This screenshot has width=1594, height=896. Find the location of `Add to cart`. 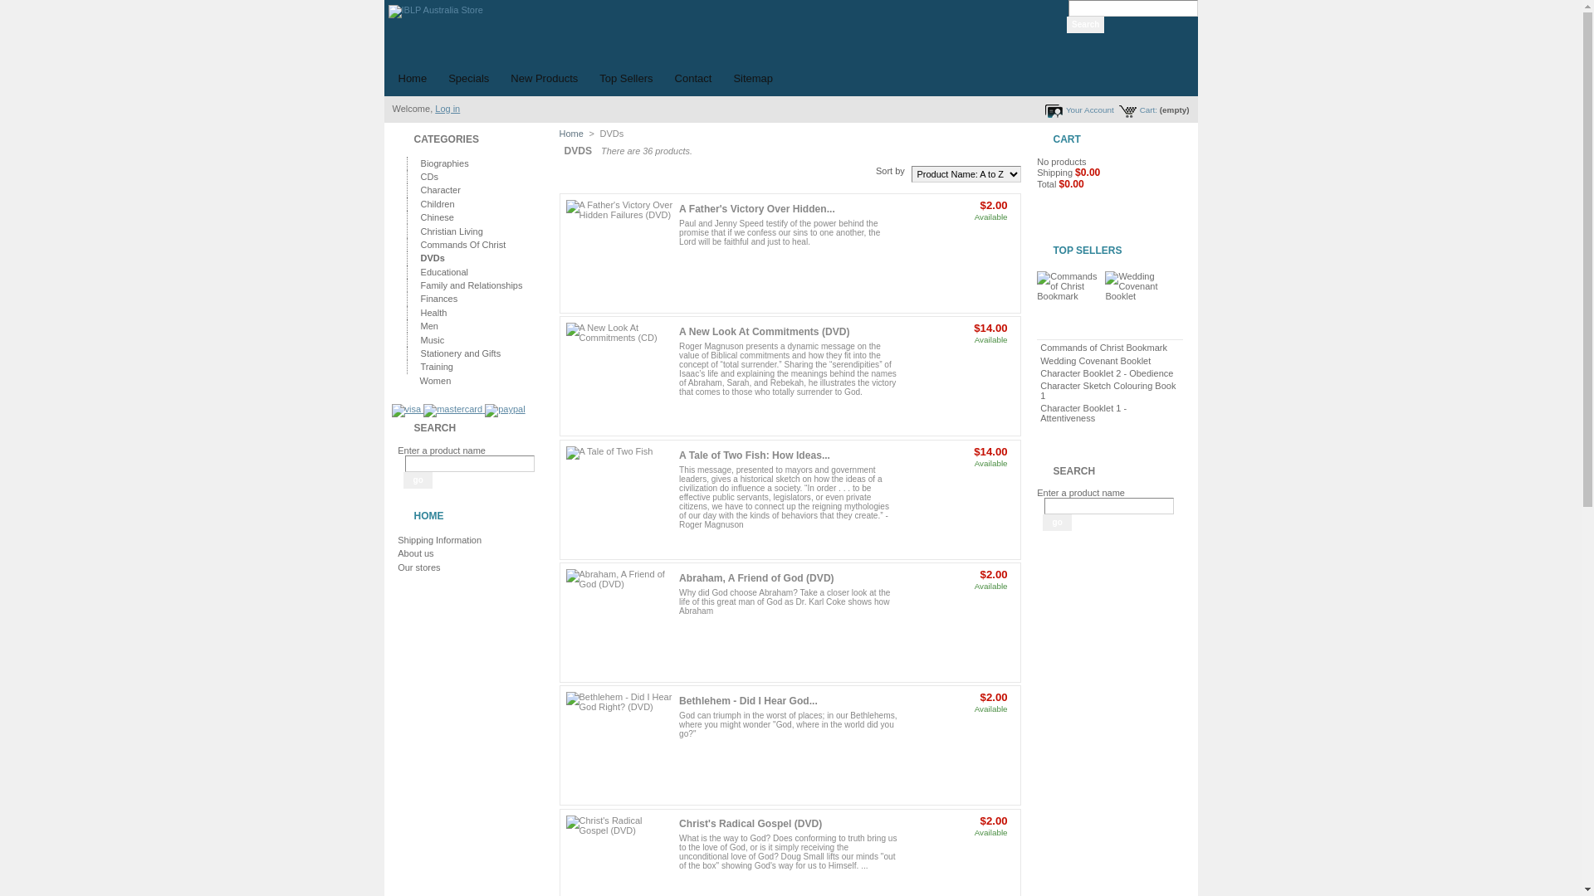

Add to cart is located at coordinates (957, 480).